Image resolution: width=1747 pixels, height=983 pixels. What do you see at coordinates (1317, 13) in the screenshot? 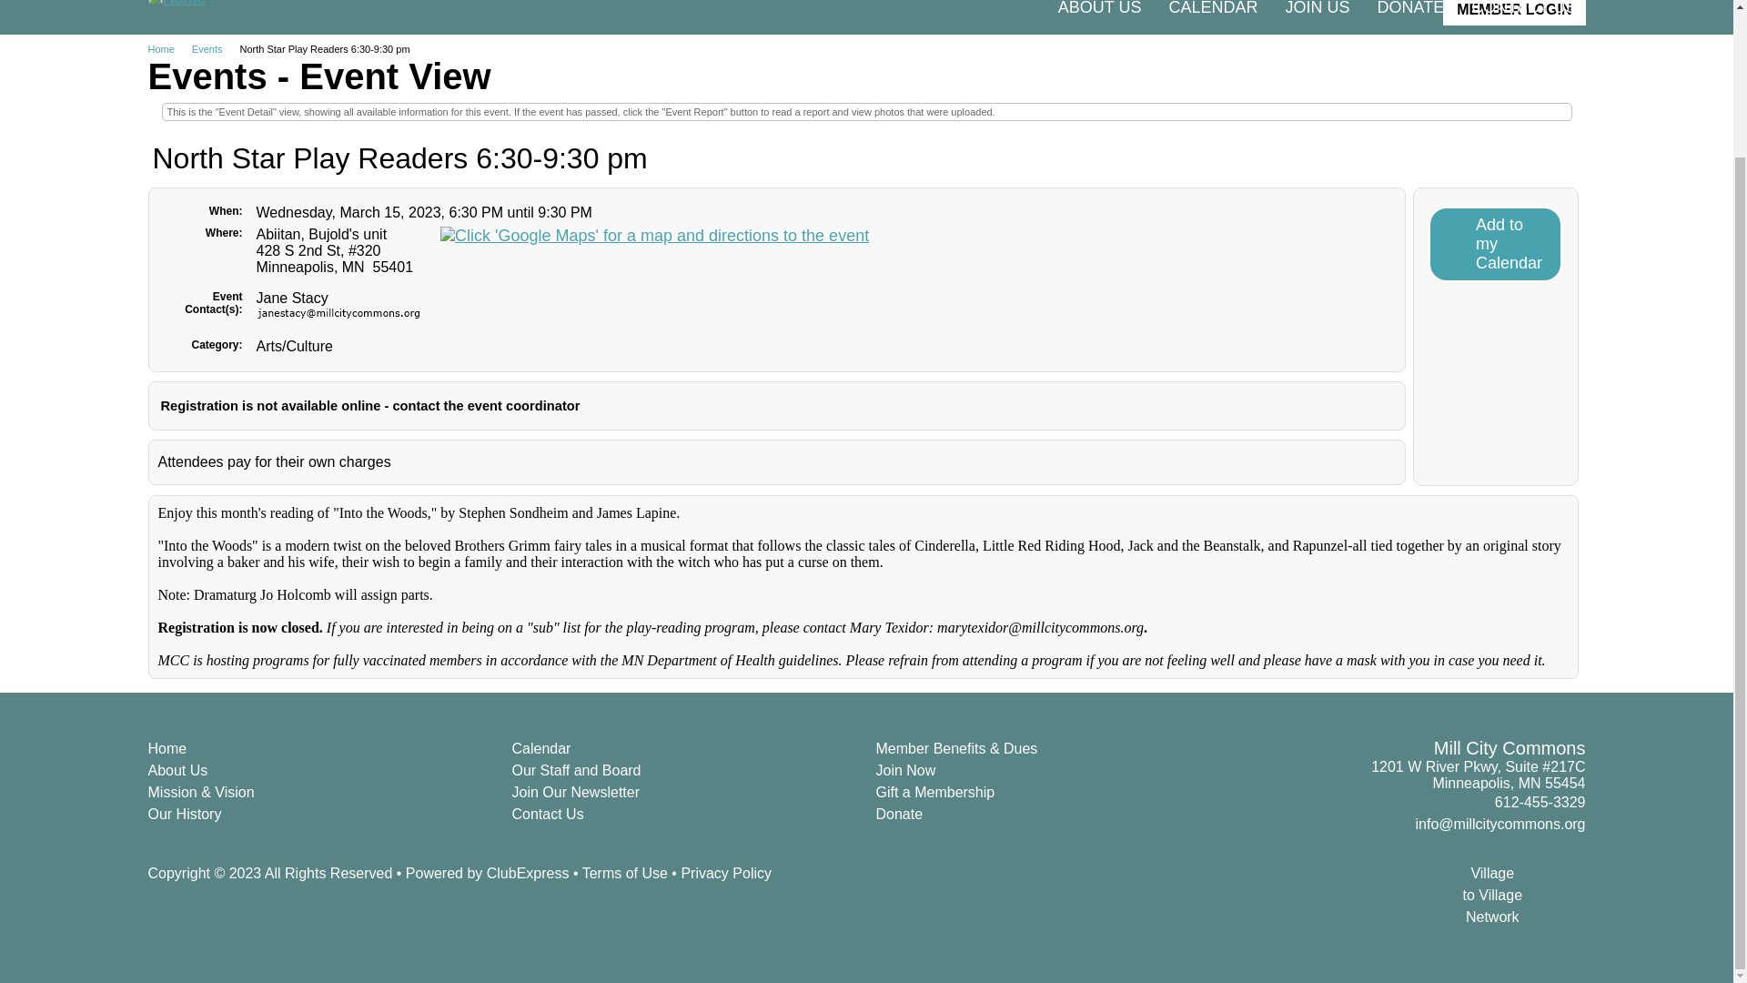
I see `JOIN US` at bounding box center [1317, 13].